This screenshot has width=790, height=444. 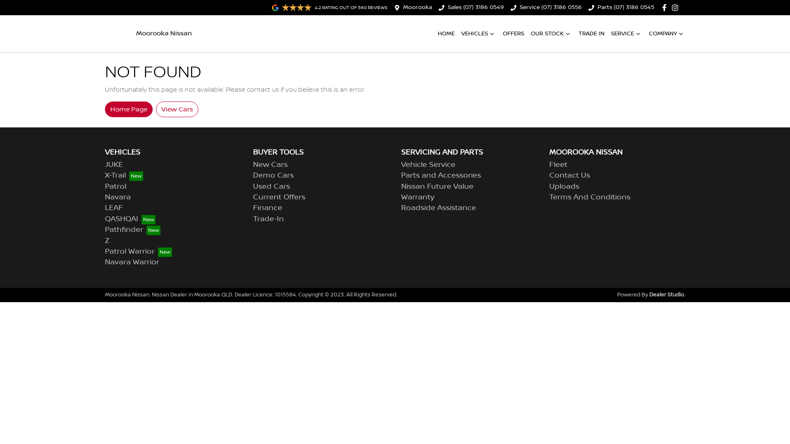 I want to click on Moorooka Nissan, so click(x=148, y=34).